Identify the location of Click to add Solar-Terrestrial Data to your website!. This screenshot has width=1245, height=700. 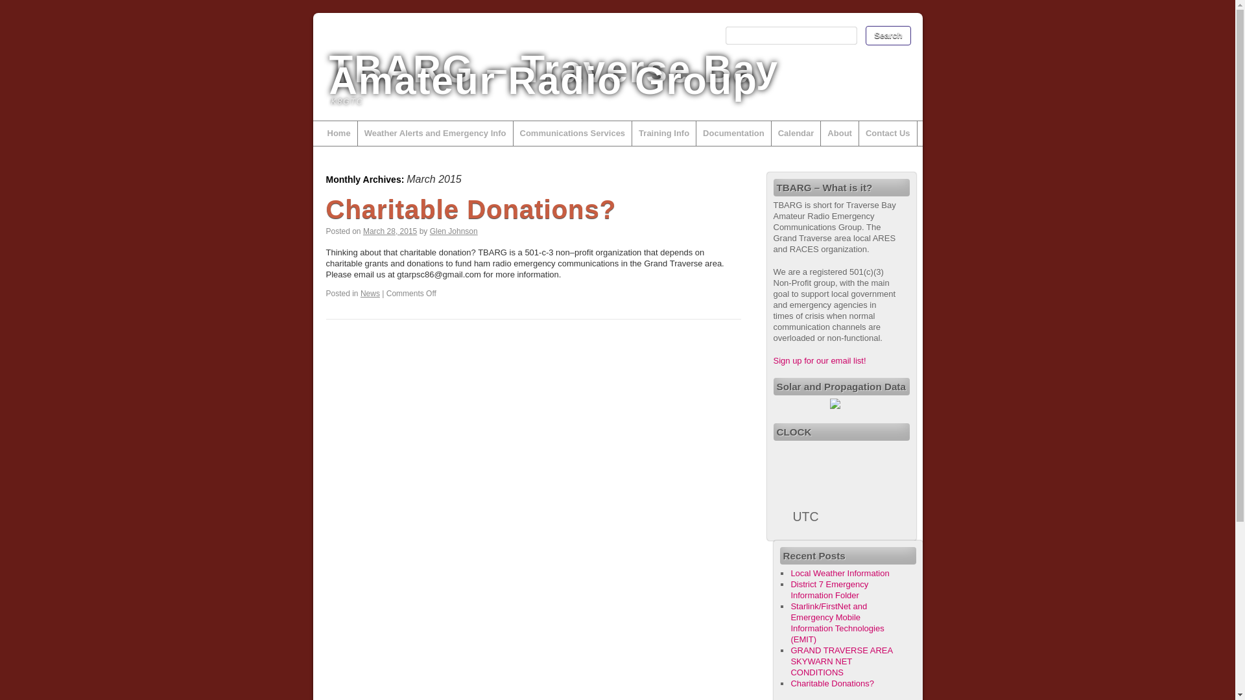
(835, 406).